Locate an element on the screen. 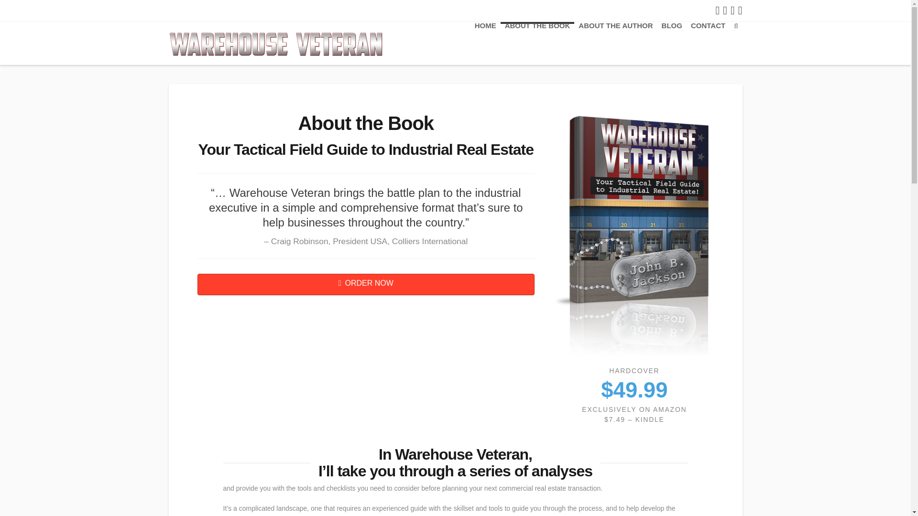  BLOG is located at coordinates (672, 43).